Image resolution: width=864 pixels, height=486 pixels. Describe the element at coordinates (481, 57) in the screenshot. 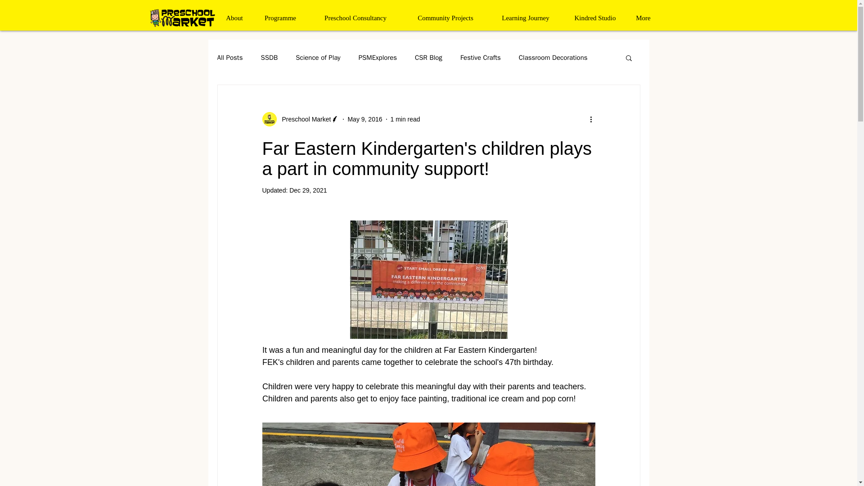

I see `Festive Crafts` at that location.